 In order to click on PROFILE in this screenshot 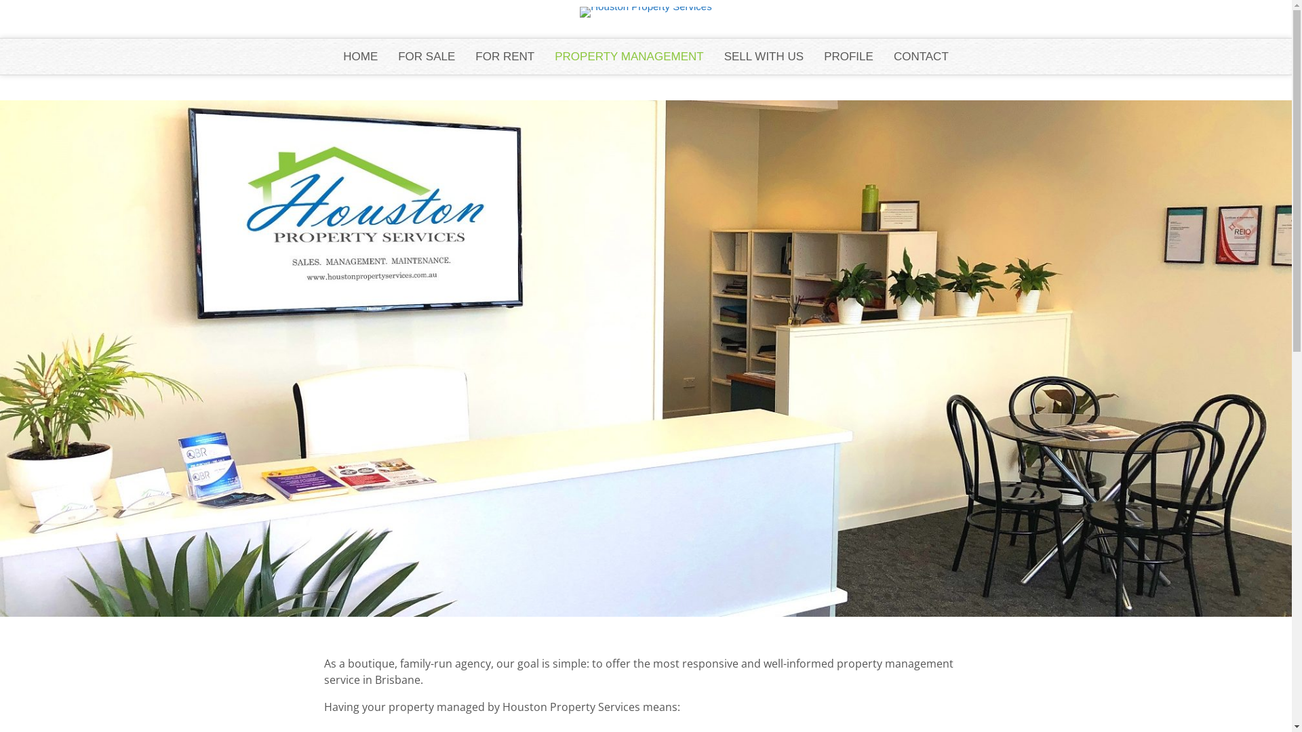, I will do `click(849, 57)`.